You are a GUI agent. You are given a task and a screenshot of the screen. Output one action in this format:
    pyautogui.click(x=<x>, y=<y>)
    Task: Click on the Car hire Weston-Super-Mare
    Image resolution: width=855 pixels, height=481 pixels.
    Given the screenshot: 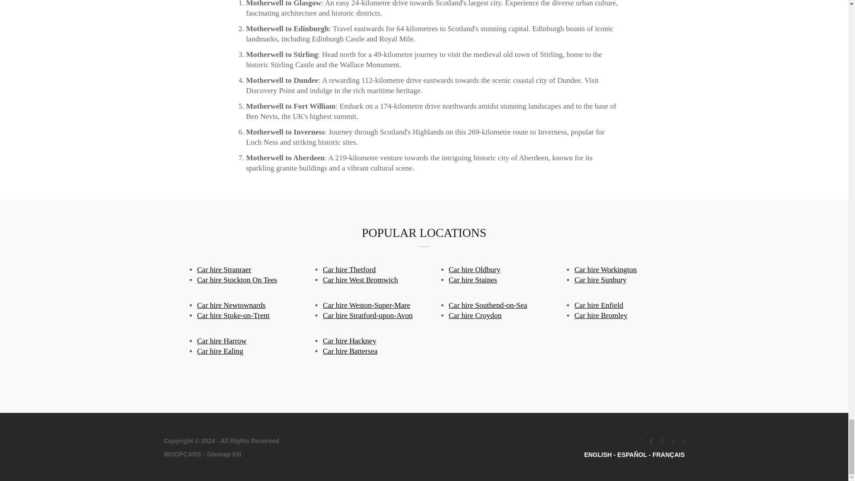 What is the action you would take?
    pyautogui.click(x=366, y=306)
    